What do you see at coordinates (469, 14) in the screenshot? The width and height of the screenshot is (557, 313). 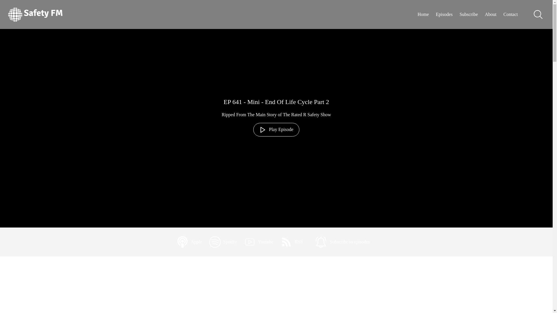 I see `Subscribe` at bounding box center [469, 14].